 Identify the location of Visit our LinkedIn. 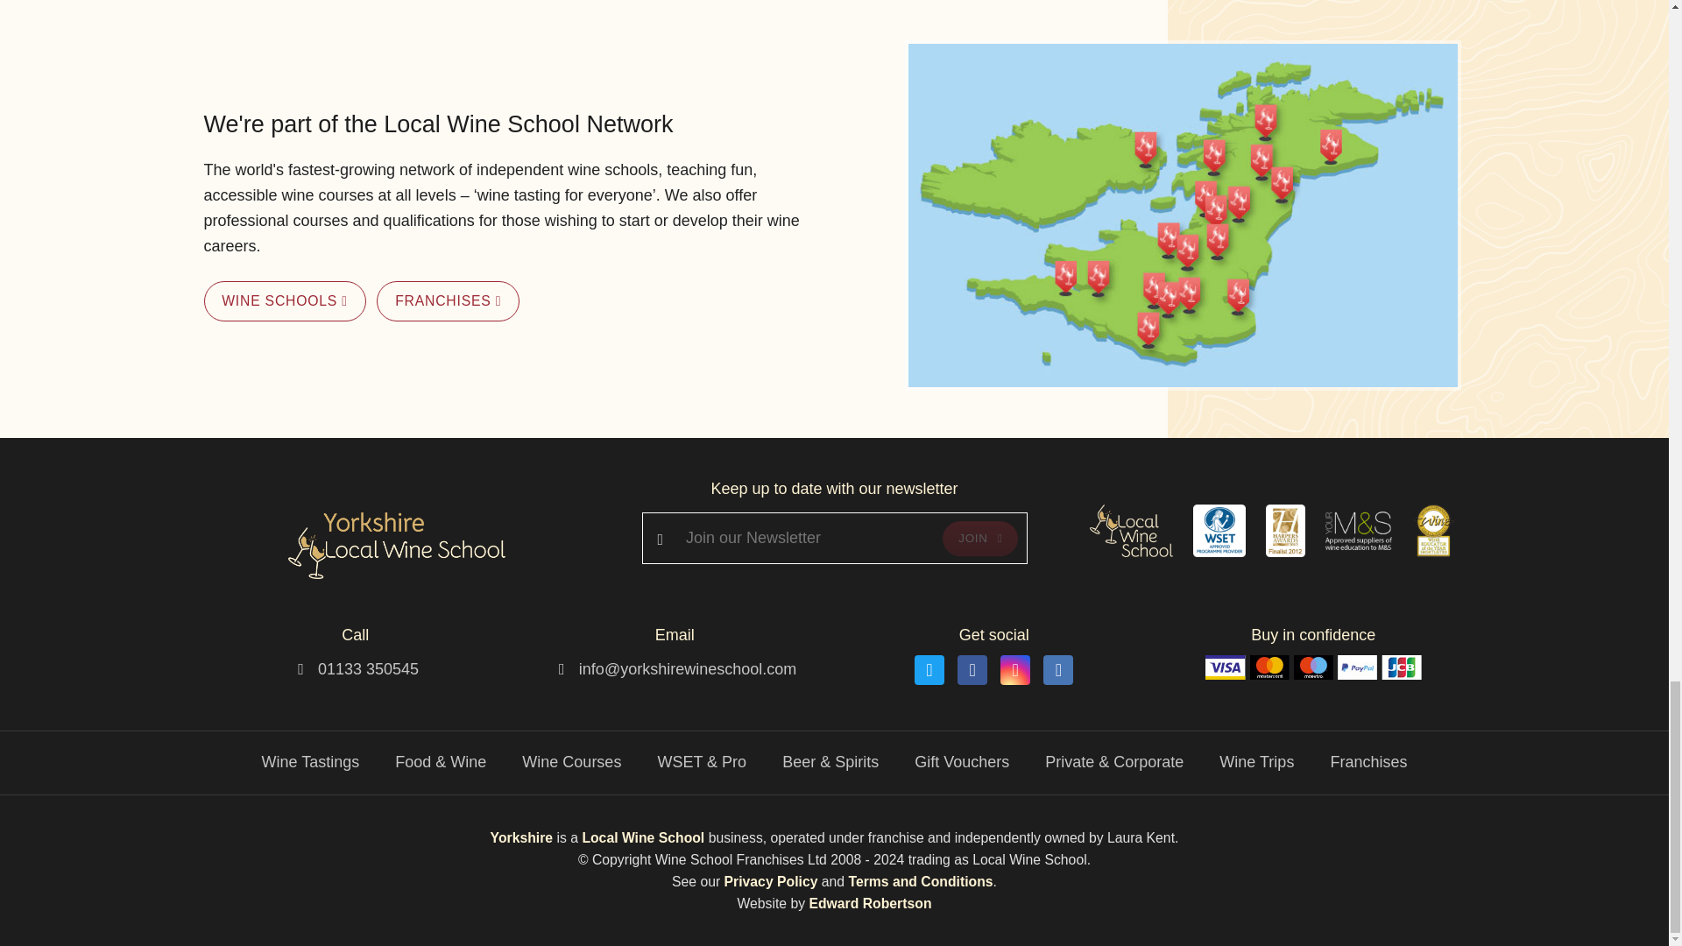
(1057, 669).